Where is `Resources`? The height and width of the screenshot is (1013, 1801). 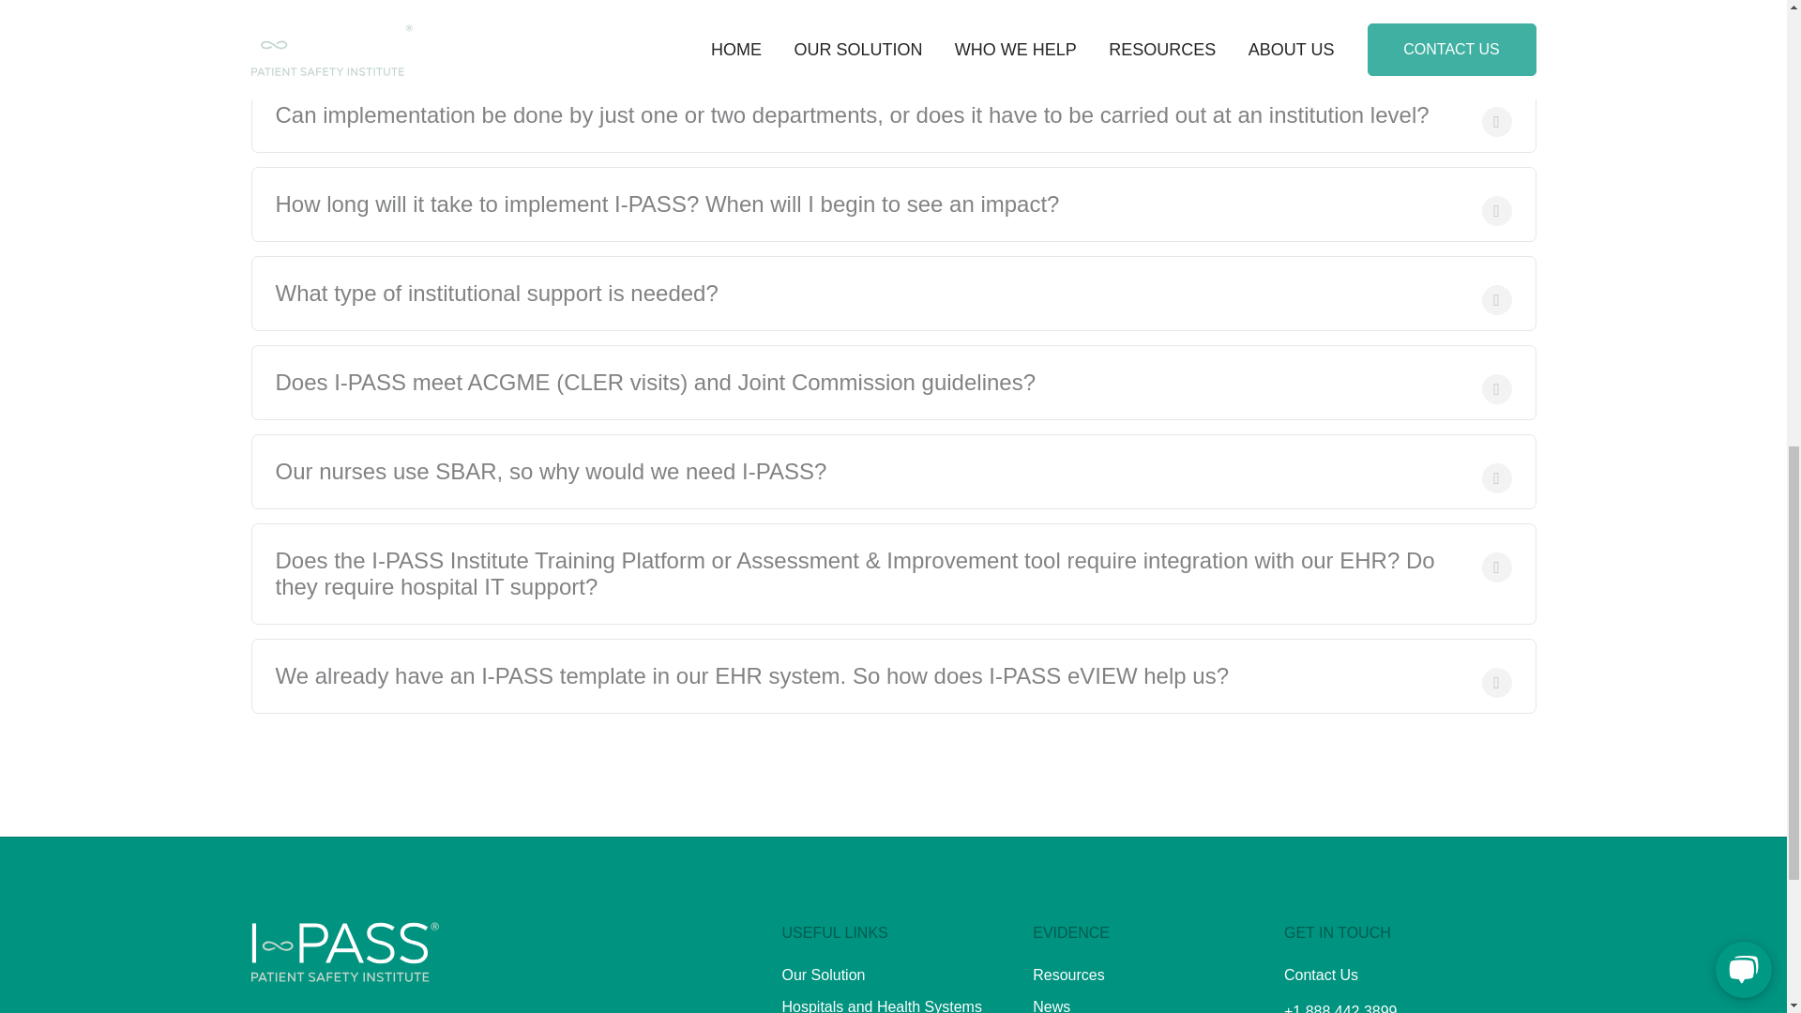 Resources is located at coordinates (1067, 975).